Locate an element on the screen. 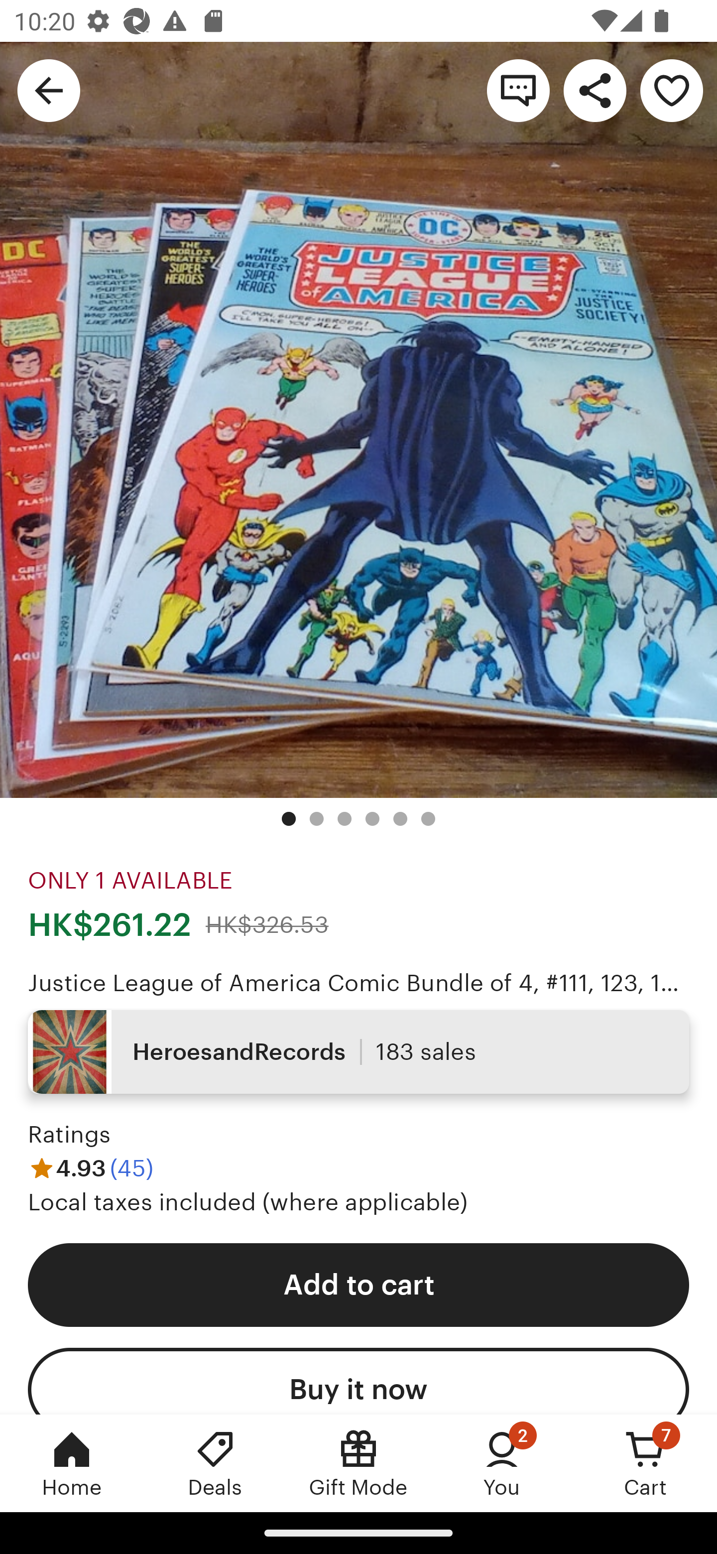 This screenshot has width=717, height=1554. Cart, 7 new notifications Cart is located at coordinates (645, 1463).